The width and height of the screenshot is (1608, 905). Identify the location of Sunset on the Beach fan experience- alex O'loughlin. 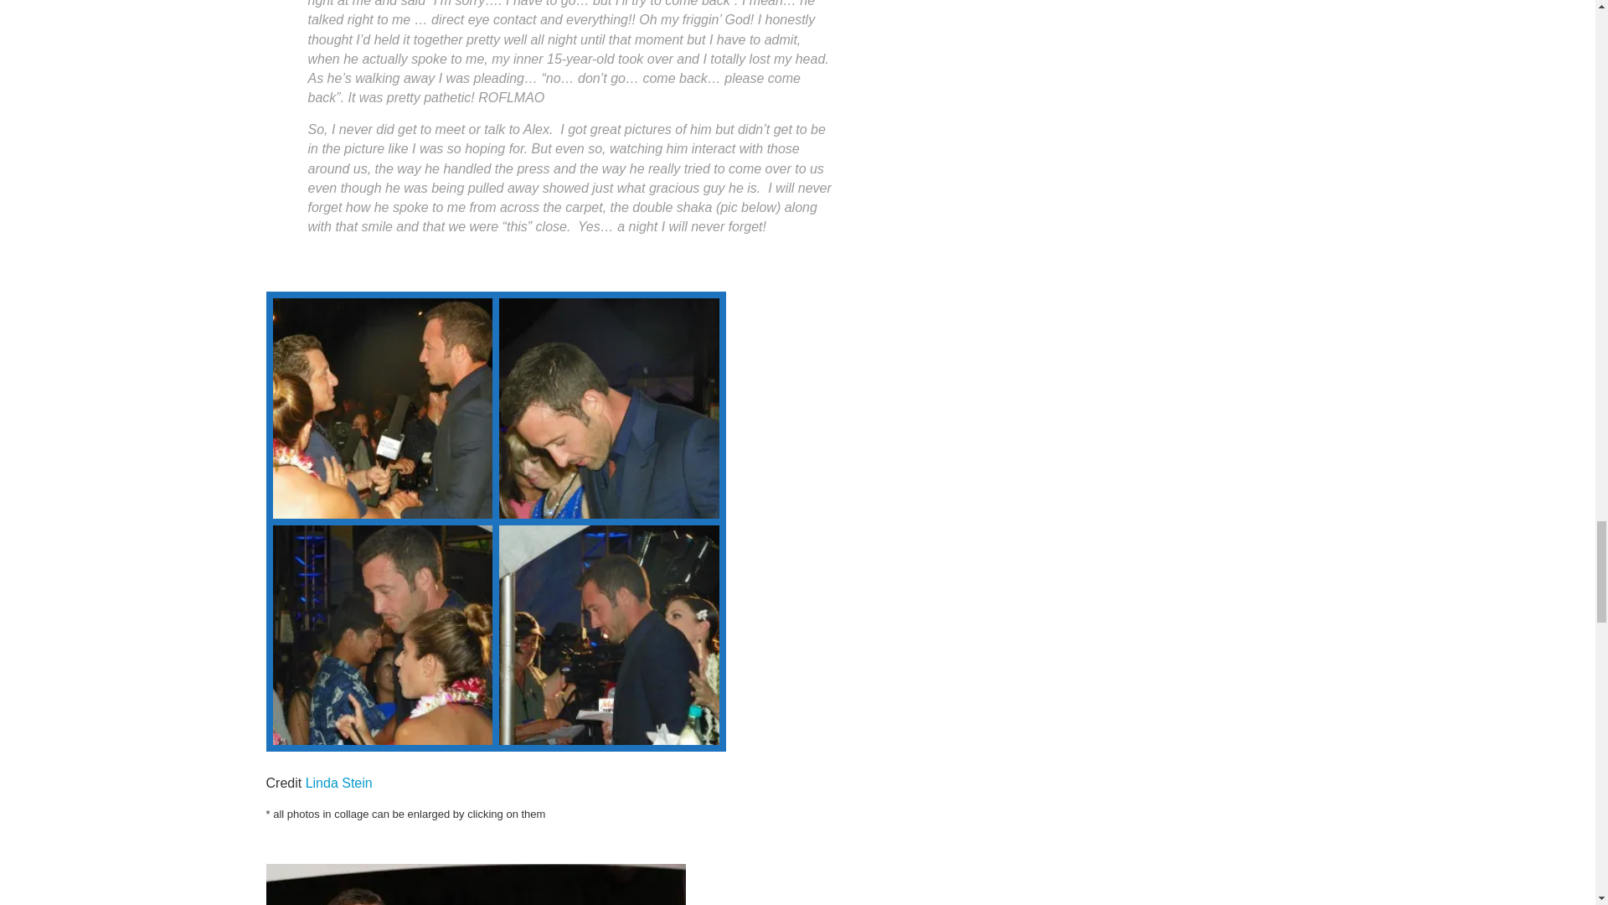
(373, 416).